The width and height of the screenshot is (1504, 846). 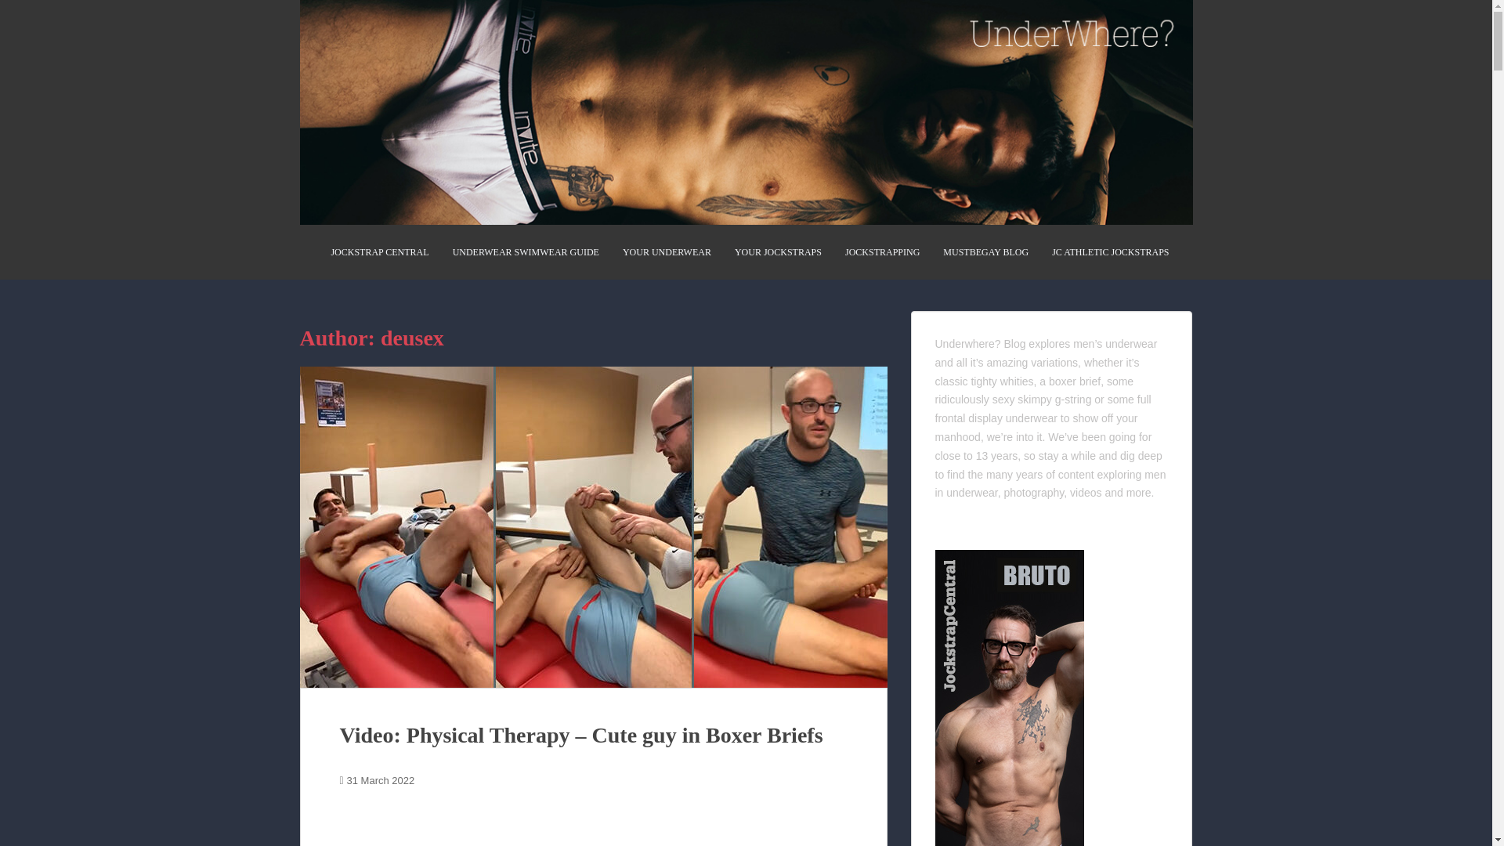 What do you see at coordinates (379, 252) in the screenshot?
I see `JOCKSTRAP CENTRAL` at bounding box center [379, 252].